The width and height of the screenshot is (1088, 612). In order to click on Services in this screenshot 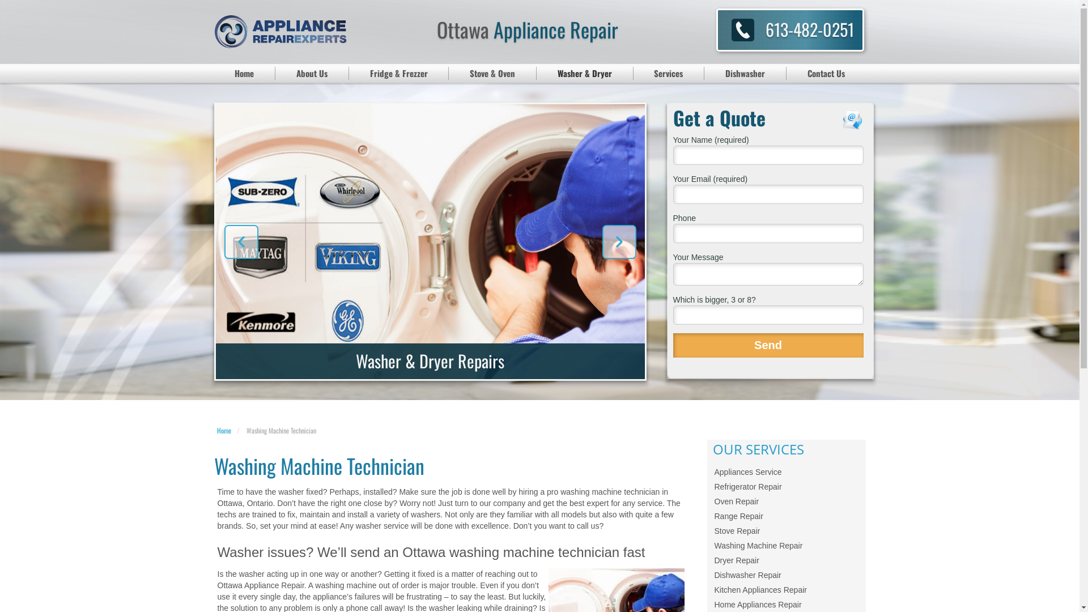, I will do `click(669, 74)`.